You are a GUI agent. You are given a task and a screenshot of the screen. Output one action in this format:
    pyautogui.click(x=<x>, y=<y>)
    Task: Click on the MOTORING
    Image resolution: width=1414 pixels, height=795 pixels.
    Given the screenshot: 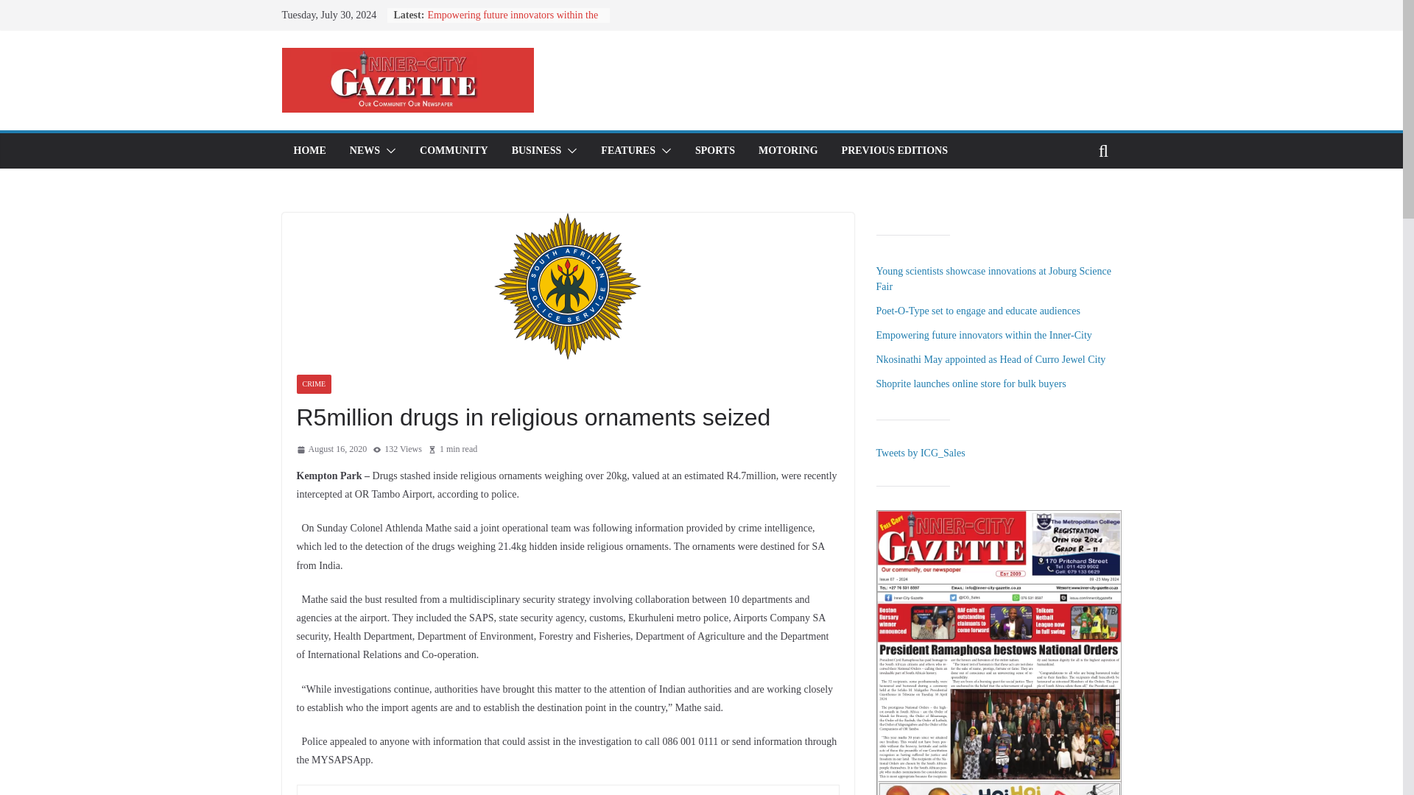 What is the action you would take?
    pyautogui.click(x=788, y=151)
    